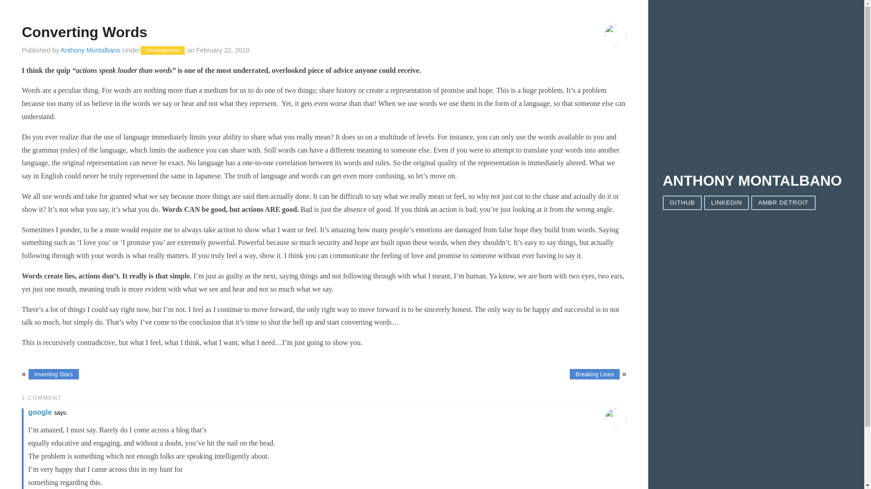 The height and width of the screenshot is (489, 871). I want to click on Uncategorized, so click(162, 50).